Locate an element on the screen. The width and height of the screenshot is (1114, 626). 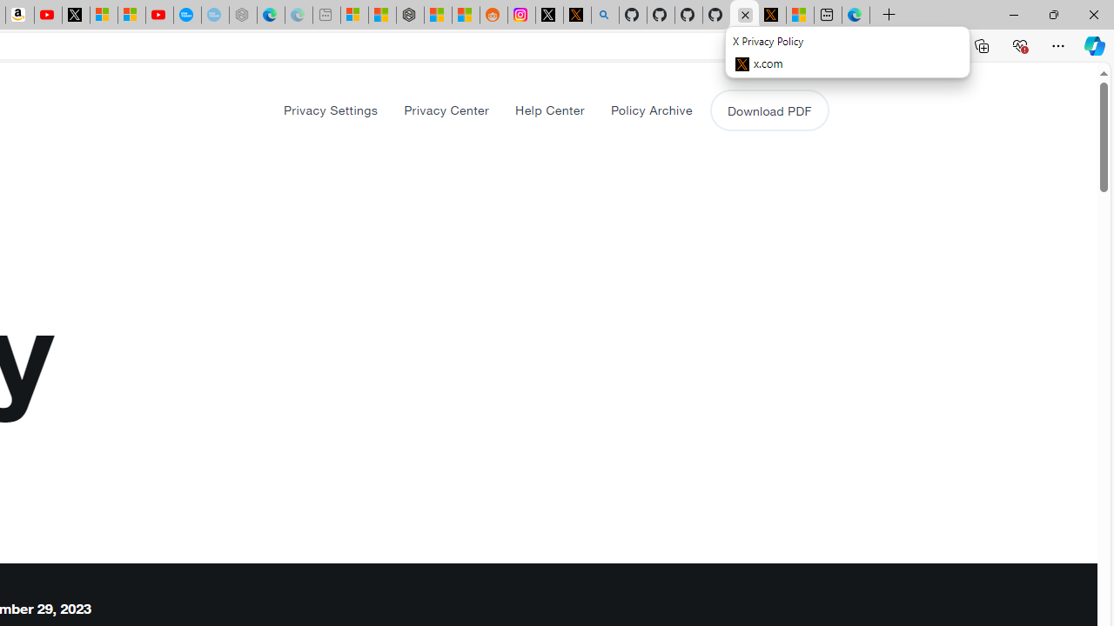
Help Center is located at coordinates (550, 110).